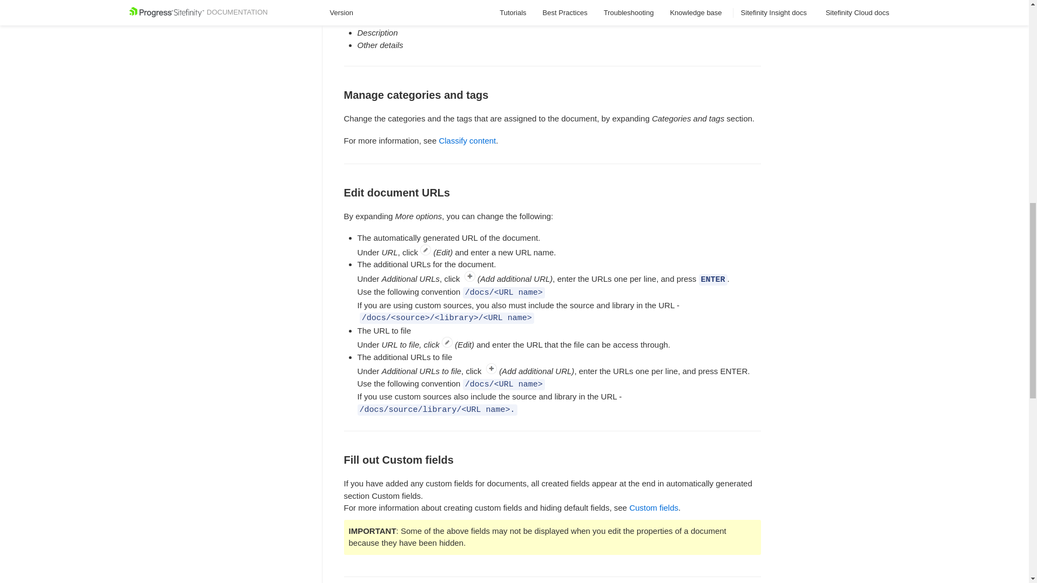  I want to click on Edit, so click(447, 342).